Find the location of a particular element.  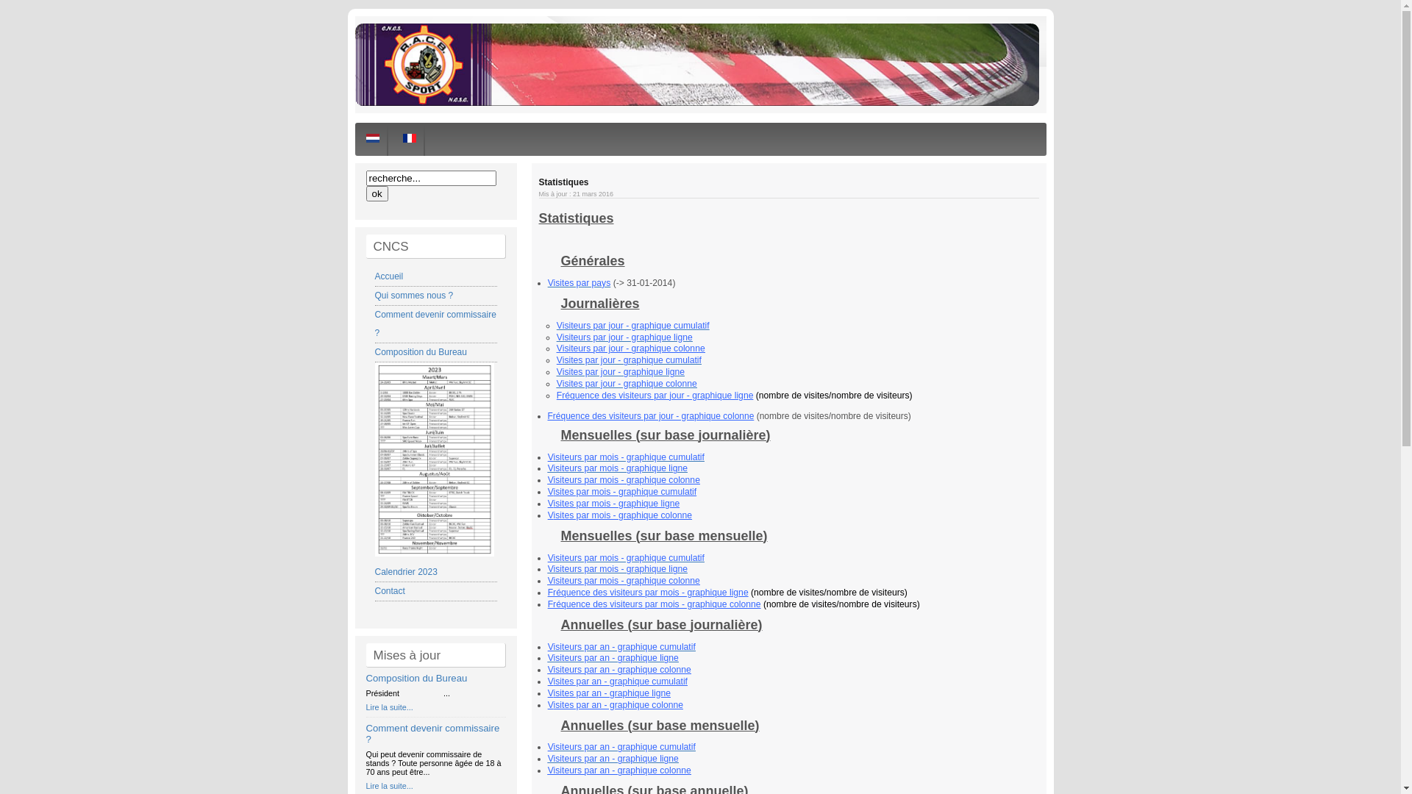

isiteurs par mois - graphique cumulatif is located at coordinates (630, 457).